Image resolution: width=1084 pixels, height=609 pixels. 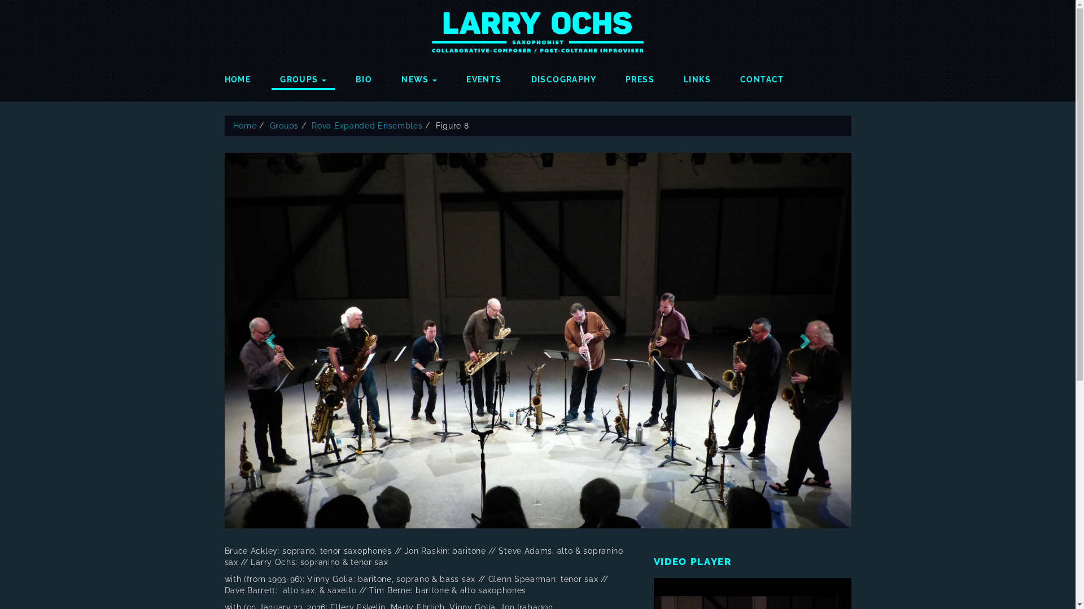 I want to click on NEWS, so click(x=419, y=77).